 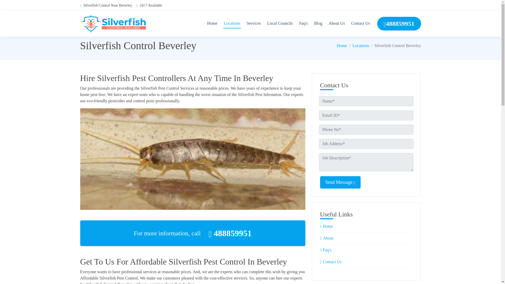 I want to click on Contact Us, so click(x=360, y=24).